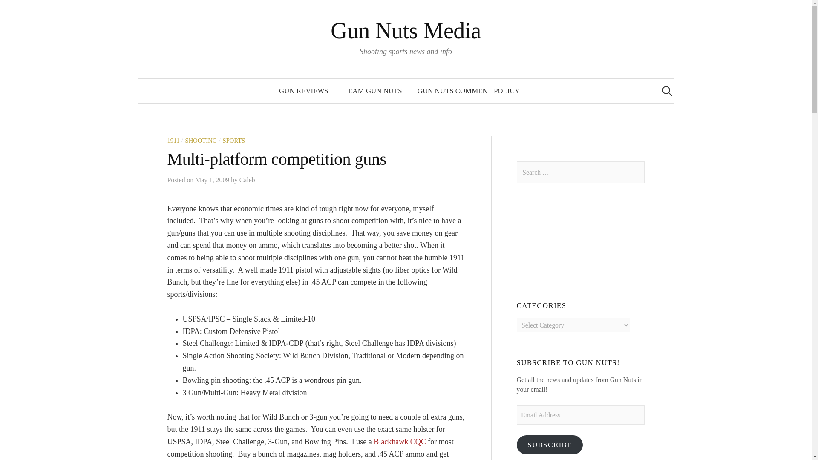  Describe the element at coordinates (247, 180) in the screenshot. I see `Caleb` at that location.